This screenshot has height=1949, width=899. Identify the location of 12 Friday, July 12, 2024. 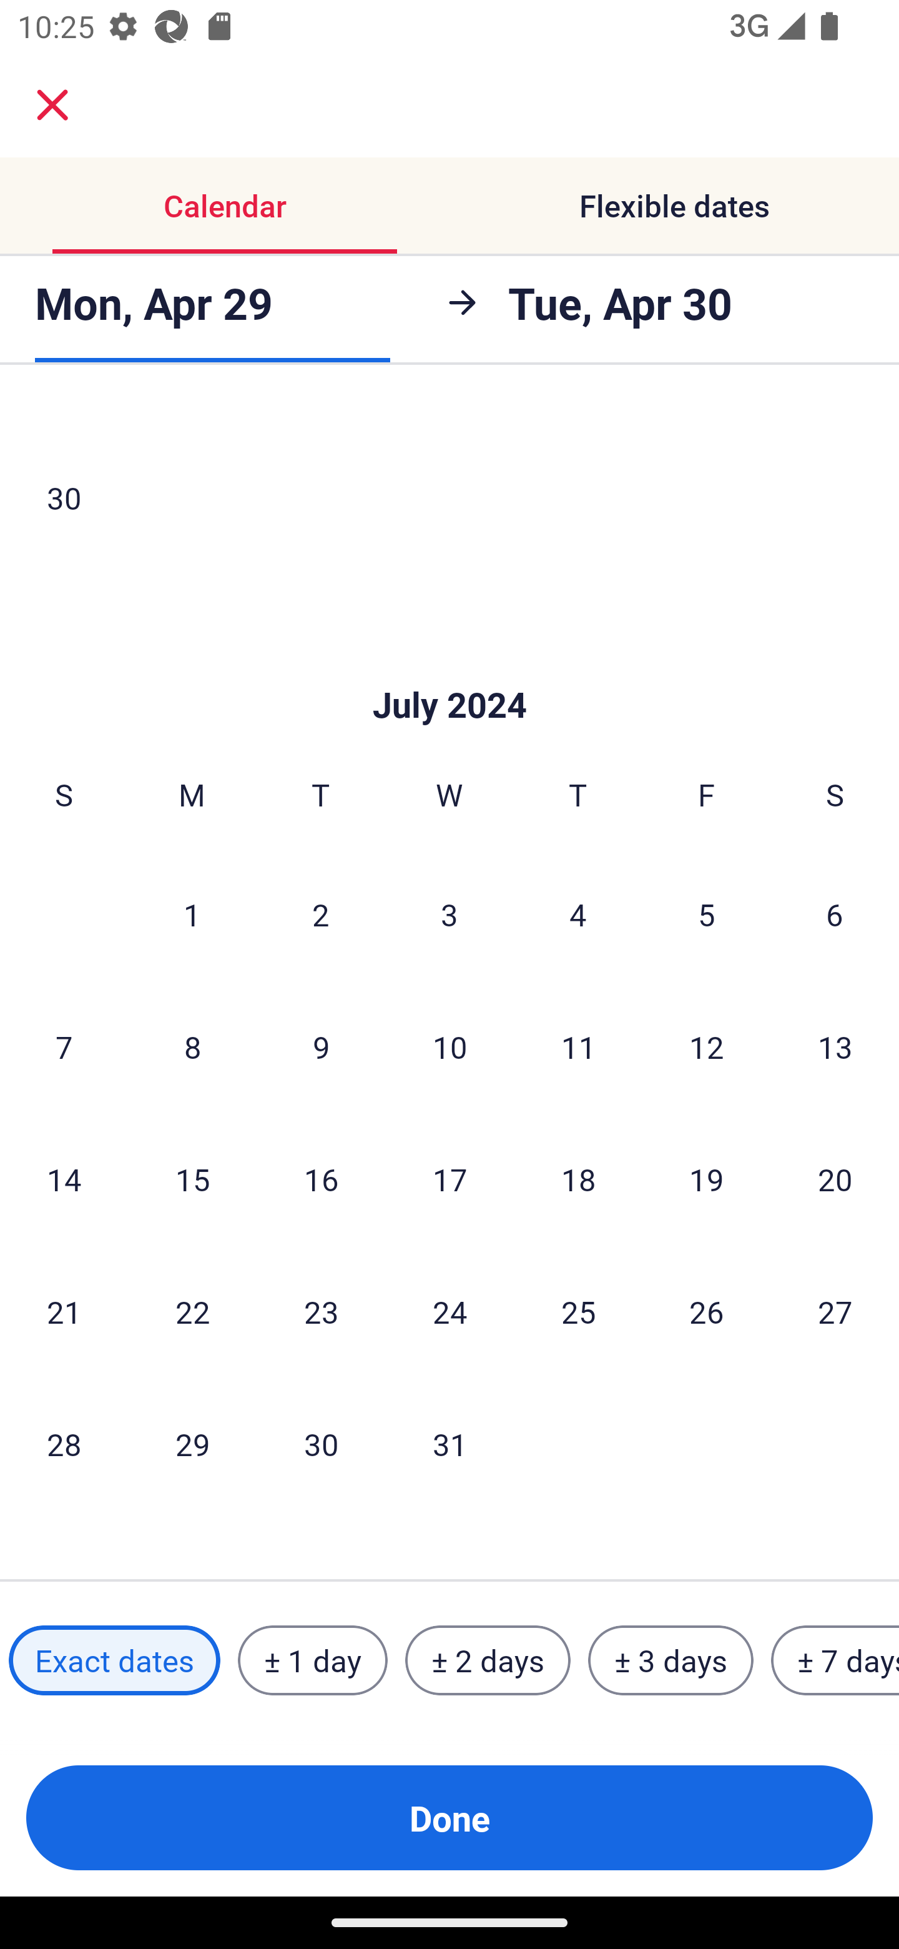
(707, 1046).